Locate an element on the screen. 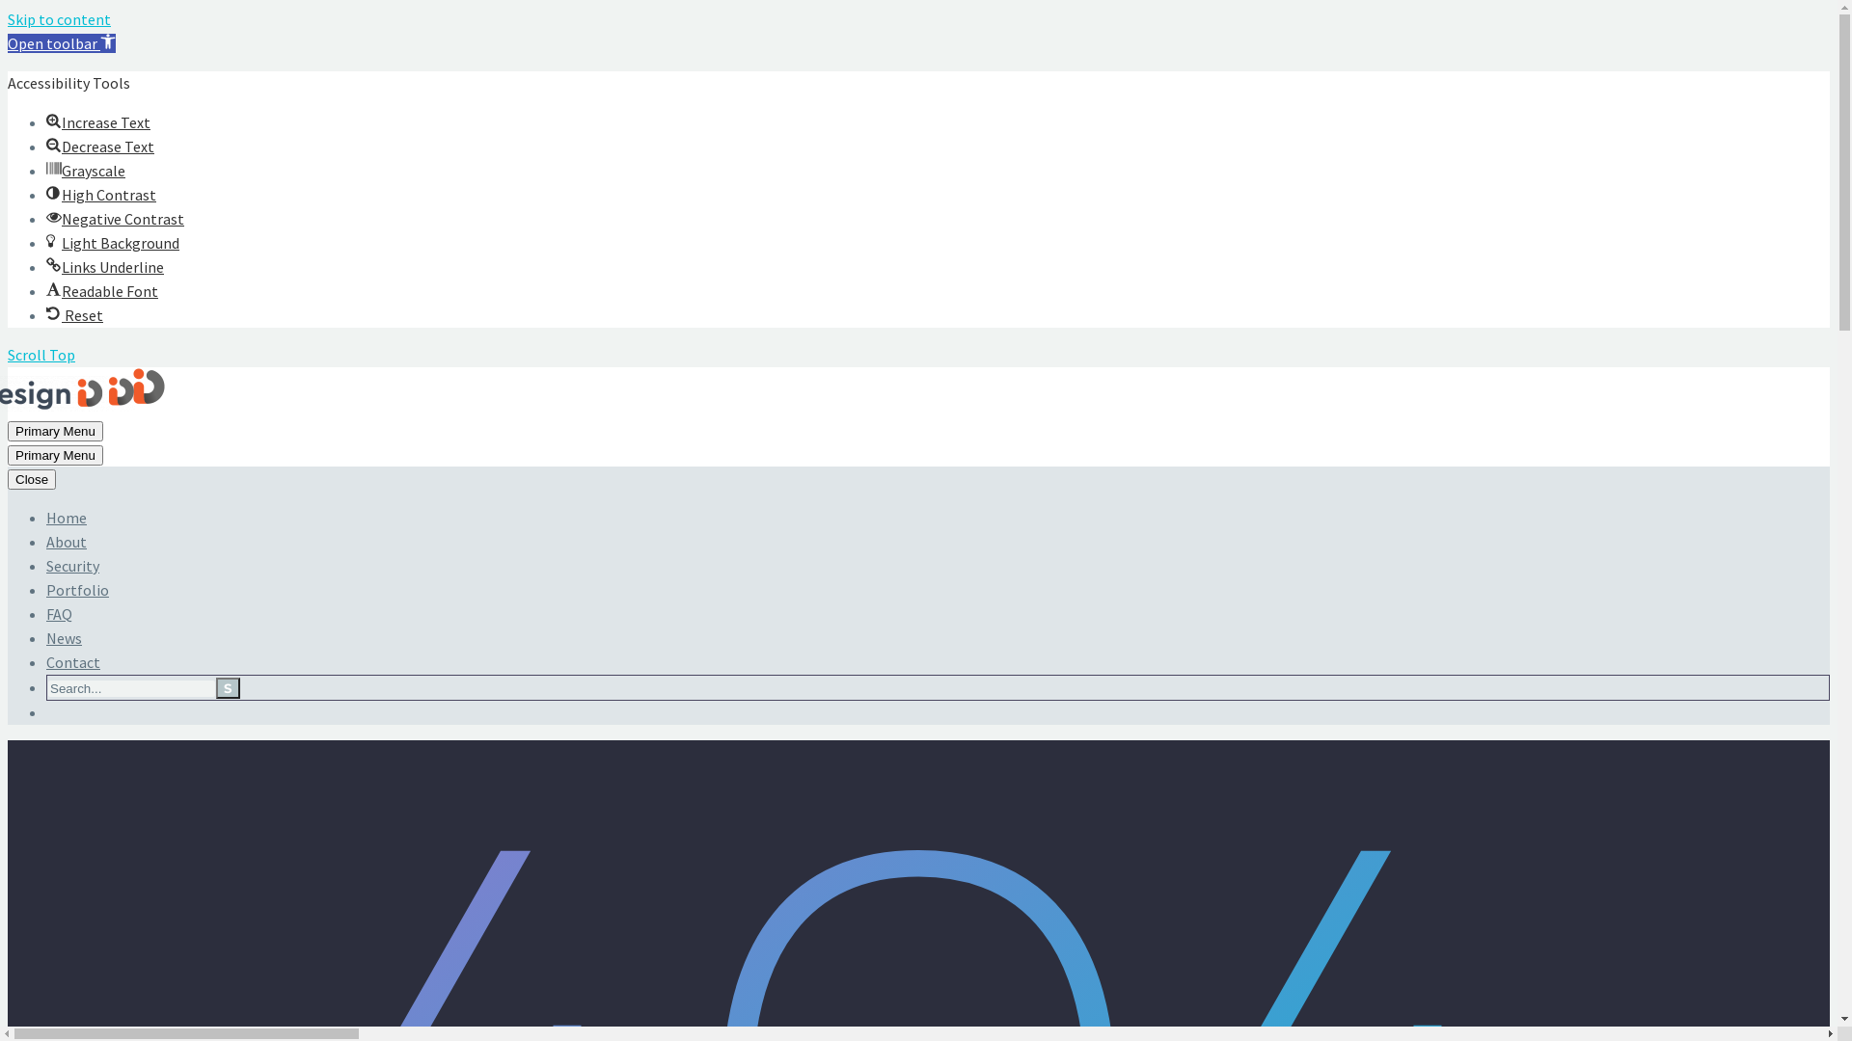 The height and width of the screenshot is (1041, 1852). Primary Menu is located at coordinates (56, 432).